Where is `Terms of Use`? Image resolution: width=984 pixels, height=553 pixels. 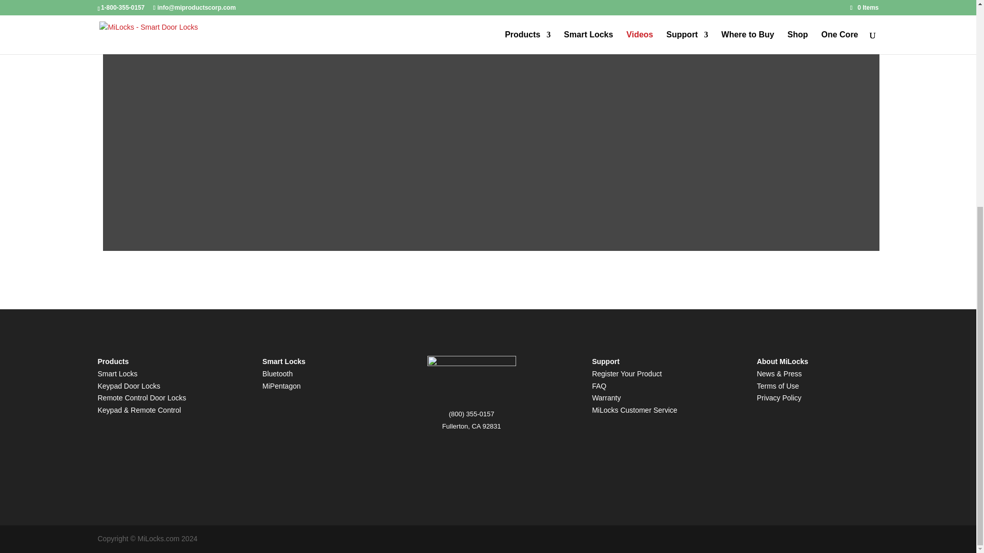
Terms of Use is located at coordinates (778, 386).